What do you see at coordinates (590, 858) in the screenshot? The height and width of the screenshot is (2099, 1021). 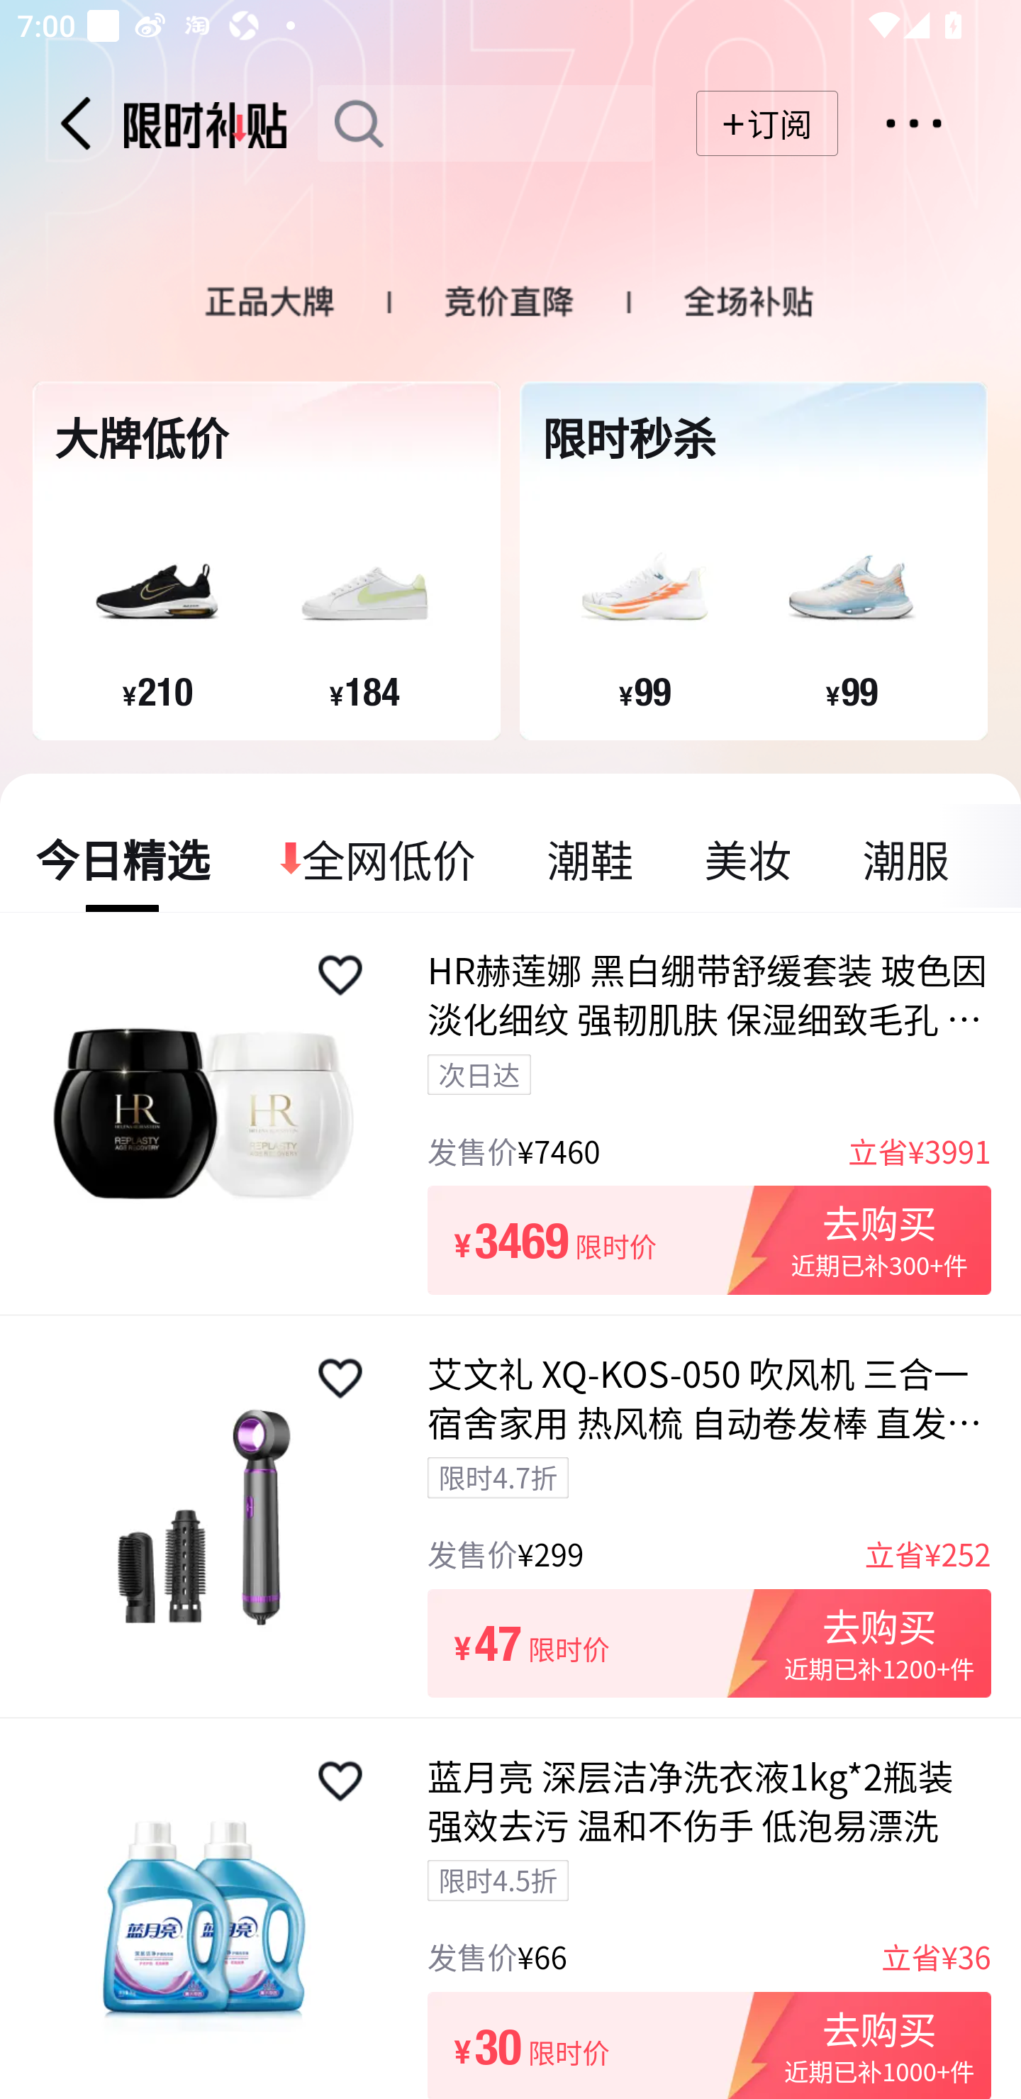 I see `潮鞋` at bounding box center [590, 858].